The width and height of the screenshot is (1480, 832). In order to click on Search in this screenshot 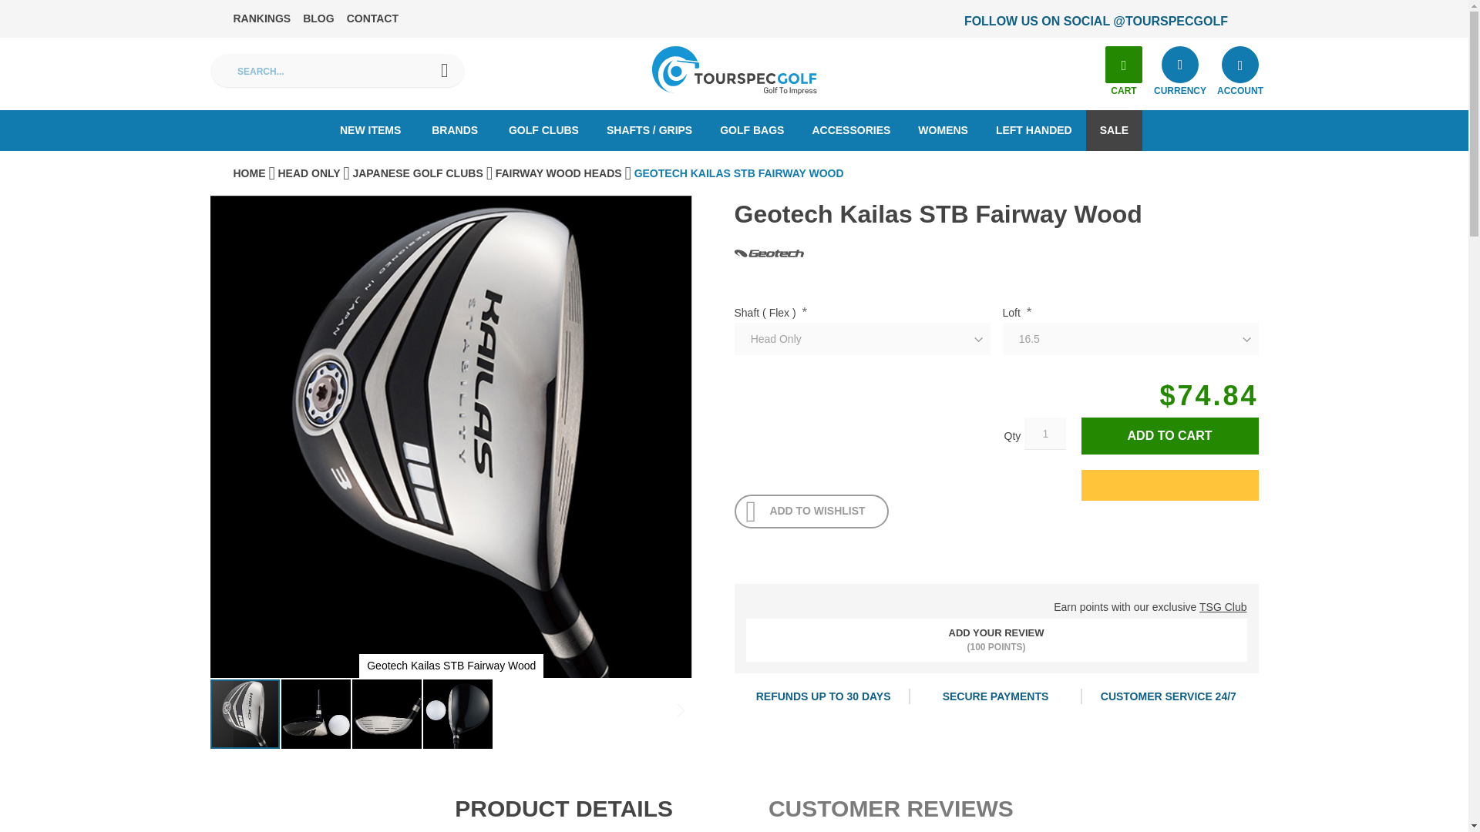, I will do `click(441, 70)`.